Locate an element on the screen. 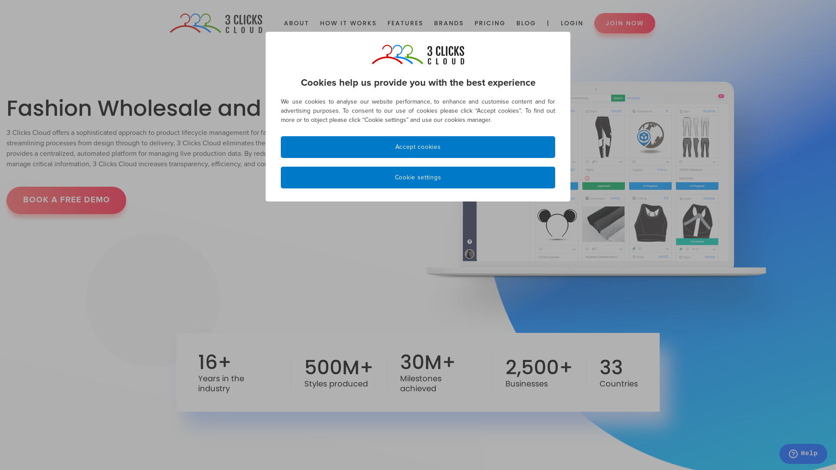  FEATURES is located at coordinates (405, 23).